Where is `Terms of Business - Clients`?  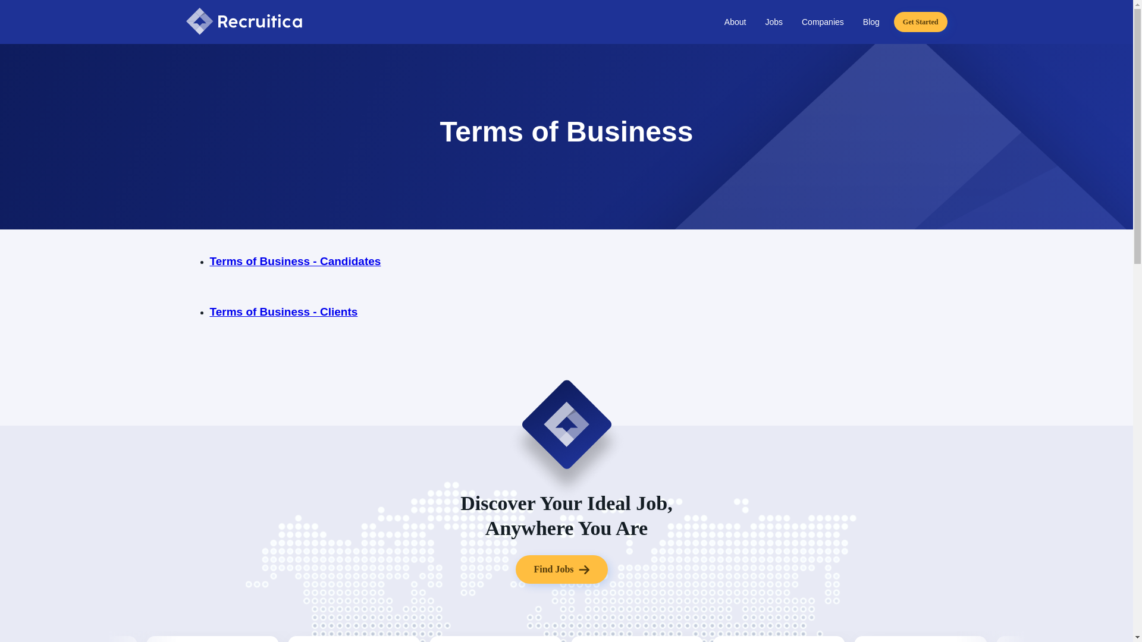 Terms of Business - Clients is located at coordinates (283, 311).